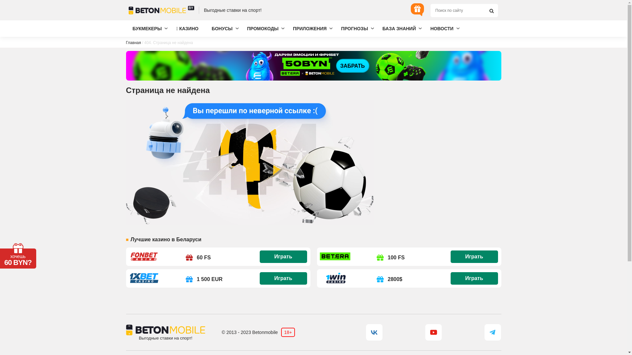 The image size is (632, 355). What do you see at coordinates (203, 279) in the screenshot?
I see `1 500 EUR` at bounding box center [203, 279].